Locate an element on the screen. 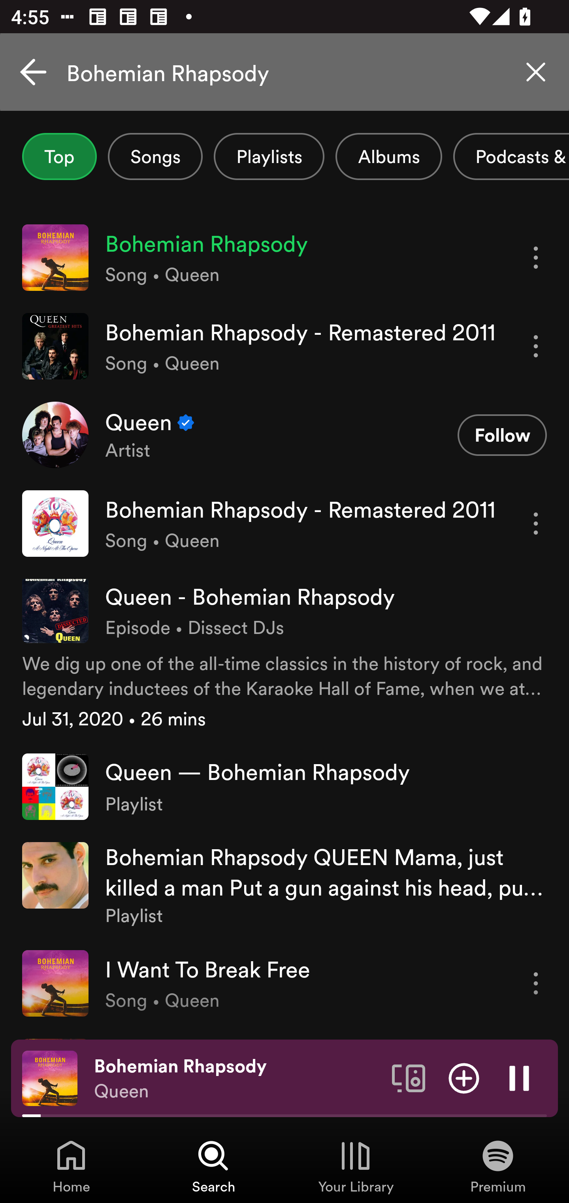 The image size is (569, 1203). Podcasts & Shows is located at coordinates (511, 156).